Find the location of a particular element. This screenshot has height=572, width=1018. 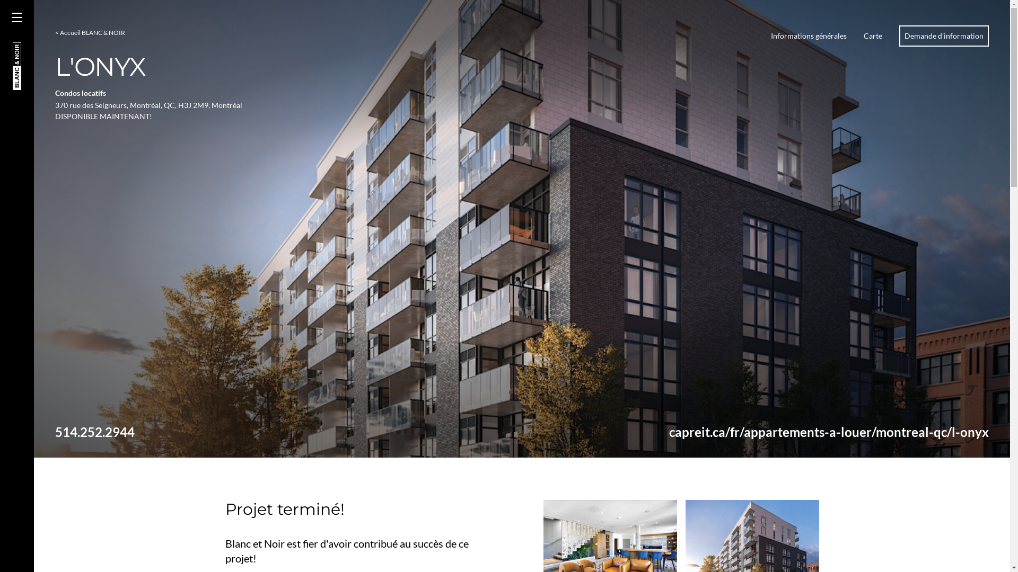

Carte is located at coordinates (873, 441).